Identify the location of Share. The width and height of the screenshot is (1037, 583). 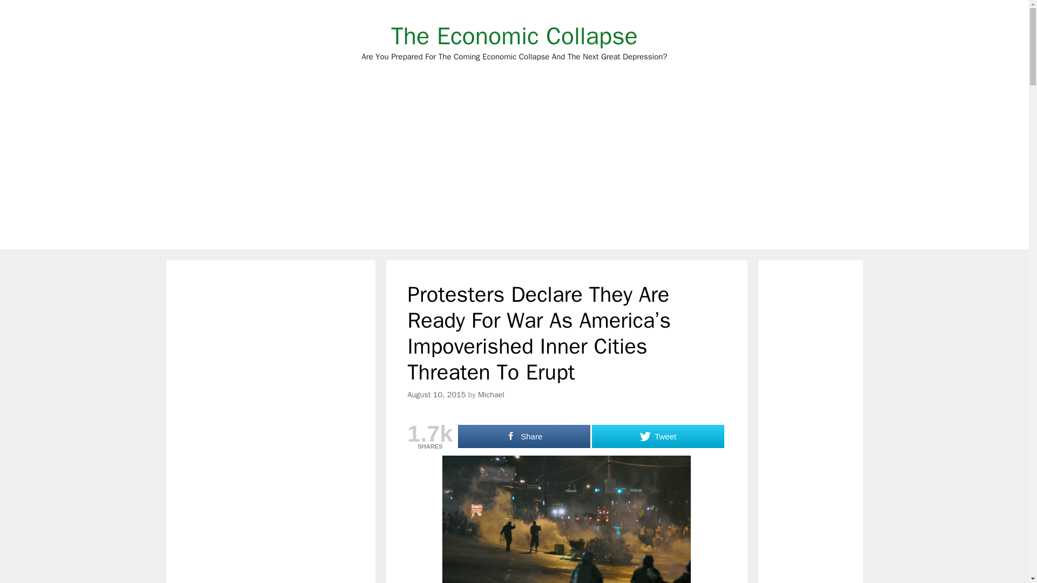
(658, 436).